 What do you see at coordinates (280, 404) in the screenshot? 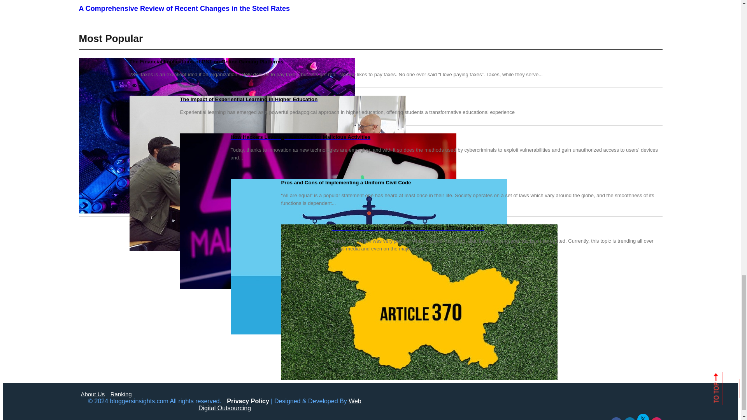
I see `Web Digital Outsourcing` at bounding box center [280, 404].